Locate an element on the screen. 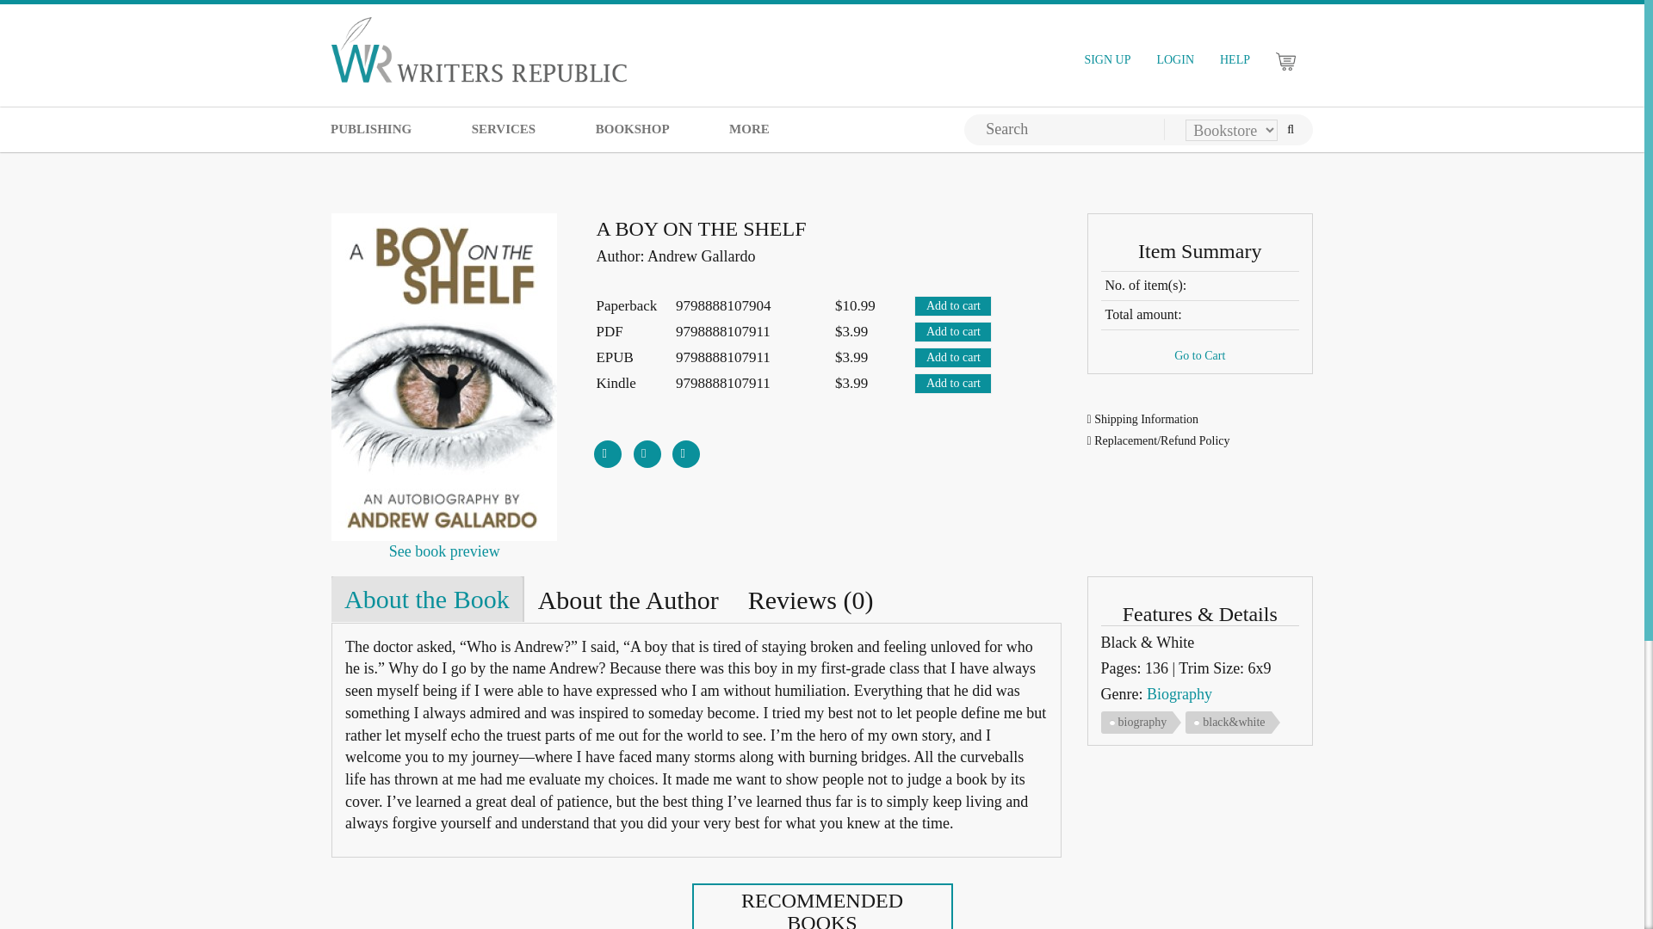  LOGIN is located at coordinates (1174, 60).